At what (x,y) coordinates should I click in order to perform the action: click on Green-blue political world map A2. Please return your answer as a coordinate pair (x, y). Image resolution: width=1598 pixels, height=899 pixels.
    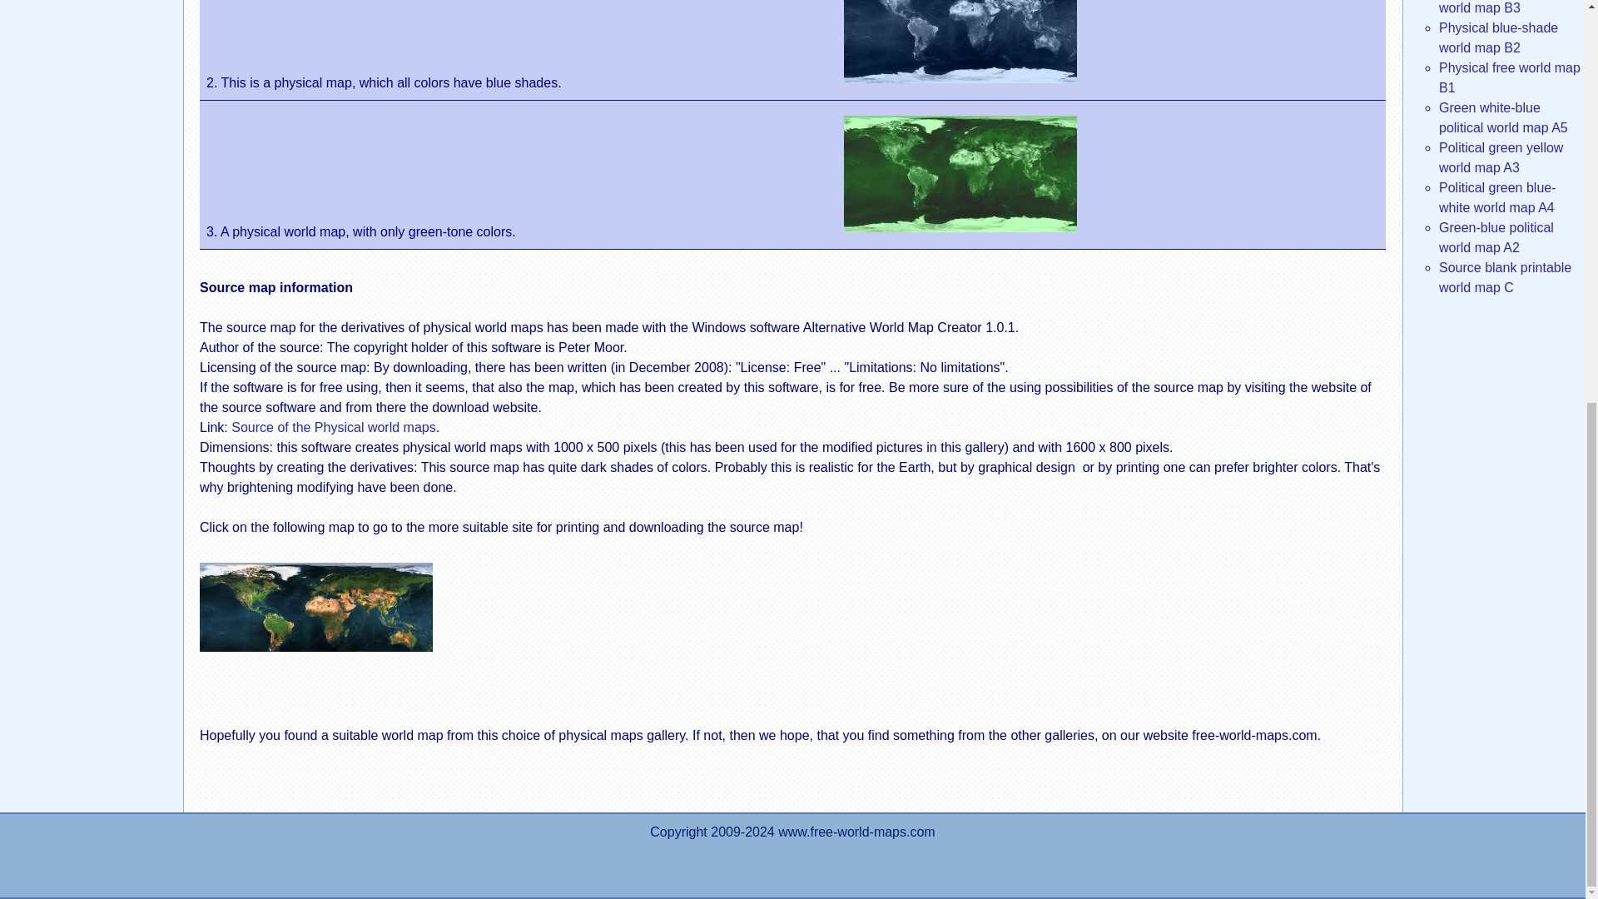
    Looking at the image, I should click on (1496, 236).